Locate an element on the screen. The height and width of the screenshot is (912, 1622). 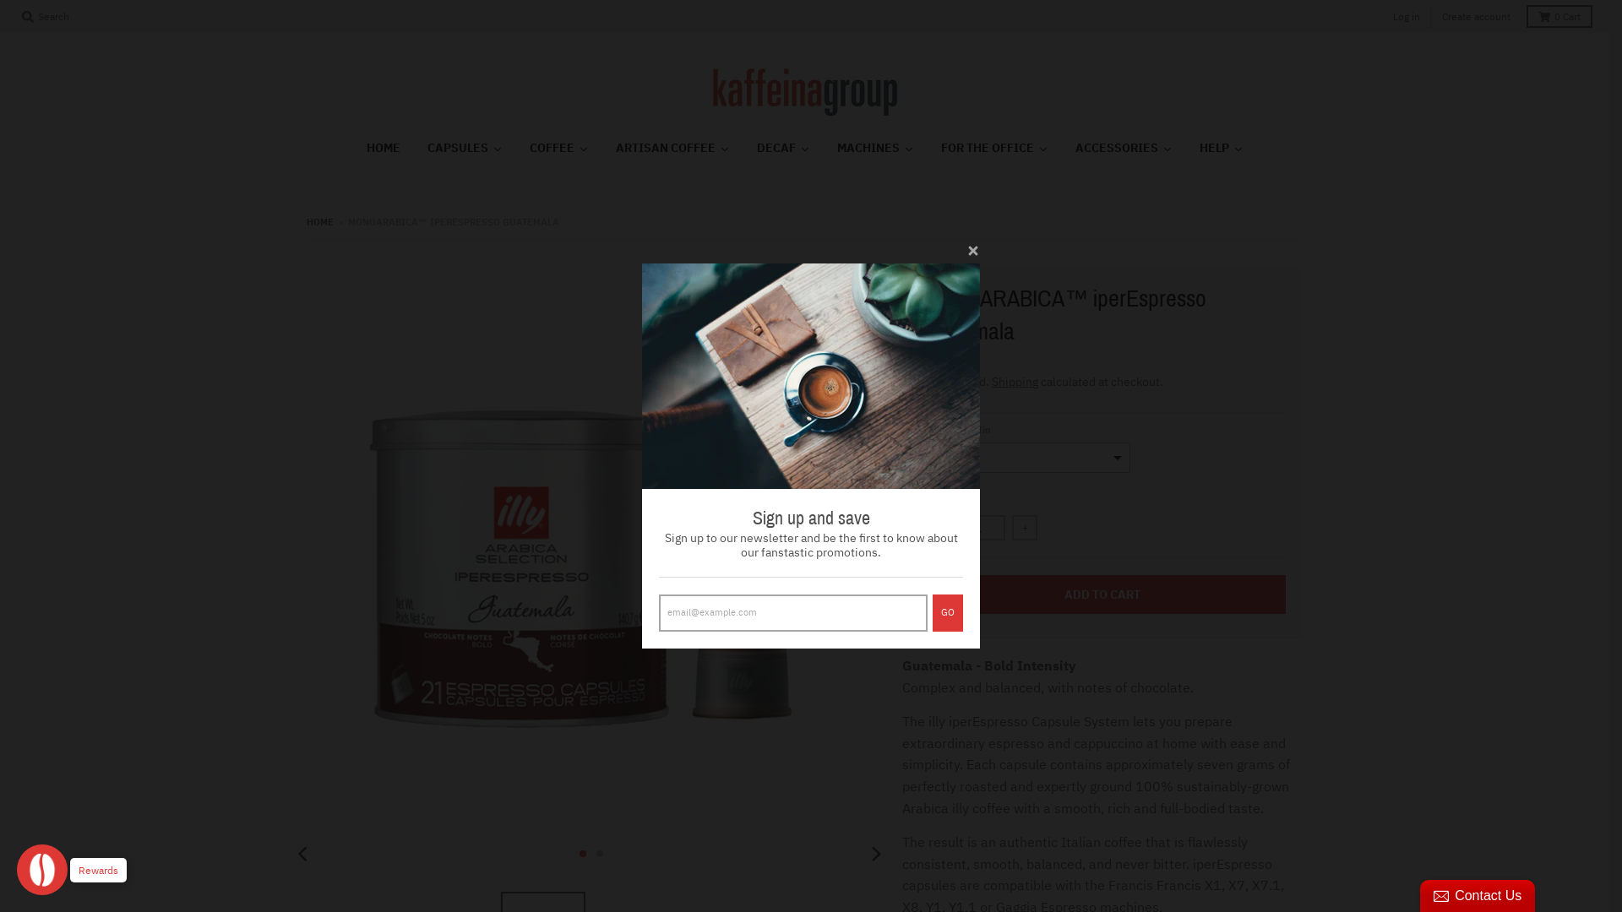
- is located at coordinates (932, 528).